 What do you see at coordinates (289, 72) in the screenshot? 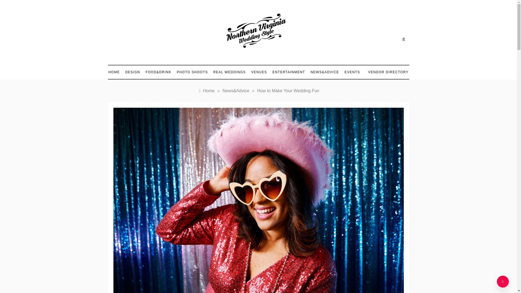
I see `ENTERTAINMENT` at bounding box center [289, 72].